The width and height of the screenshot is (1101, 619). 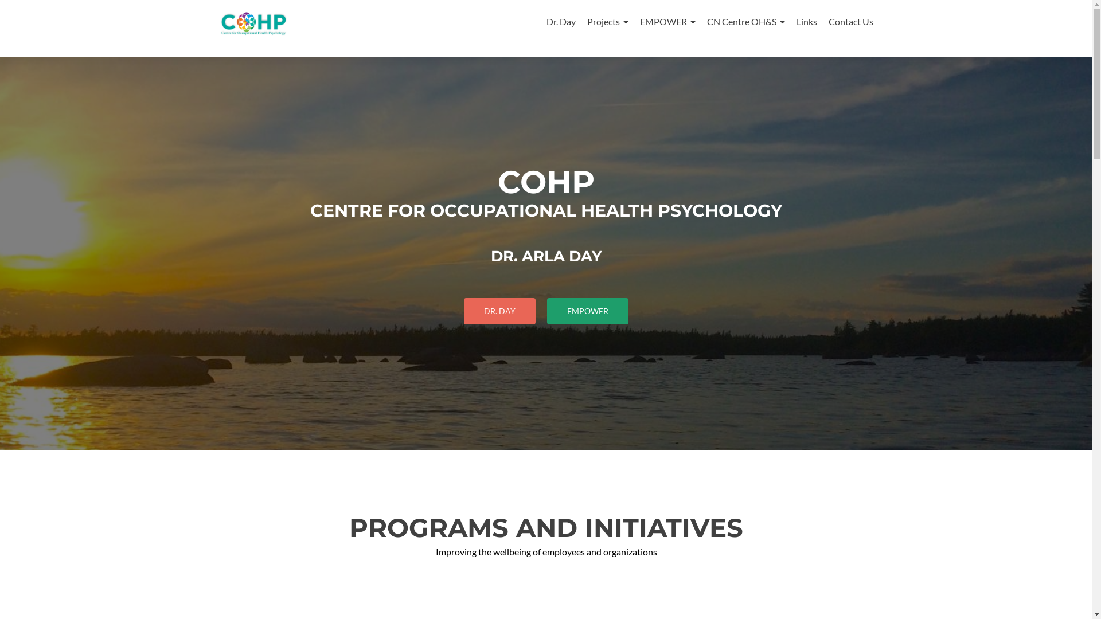 I want to click on Links, so click(x=806, y=22).